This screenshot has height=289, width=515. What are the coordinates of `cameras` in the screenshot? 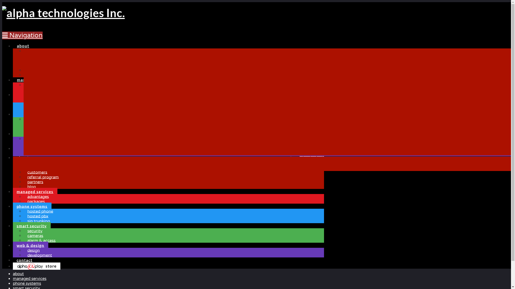 It's located at (35, 235).